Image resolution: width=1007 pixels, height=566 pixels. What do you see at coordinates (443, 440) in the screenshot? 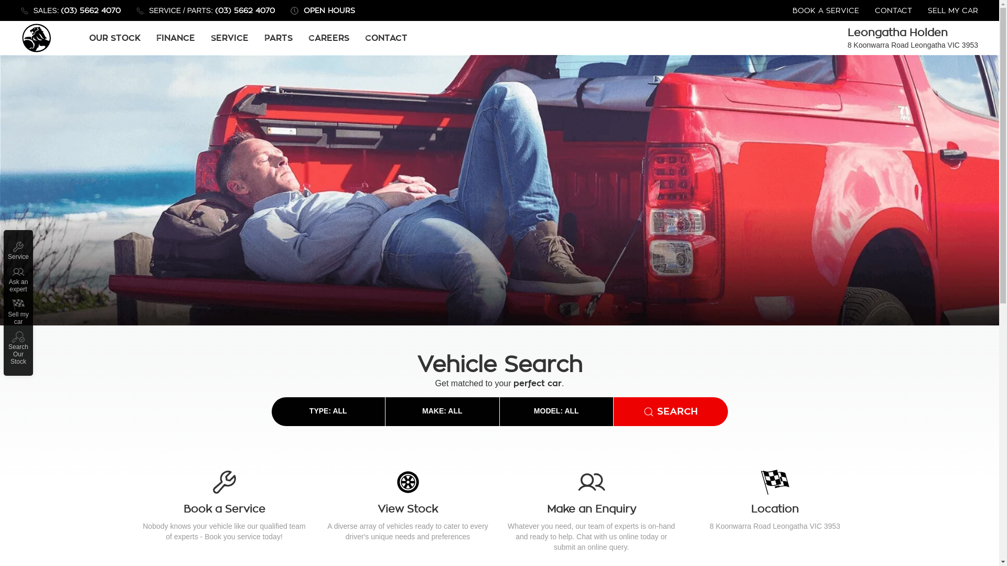
I see `MAKE: ALL` at bounding box center [443, 440].